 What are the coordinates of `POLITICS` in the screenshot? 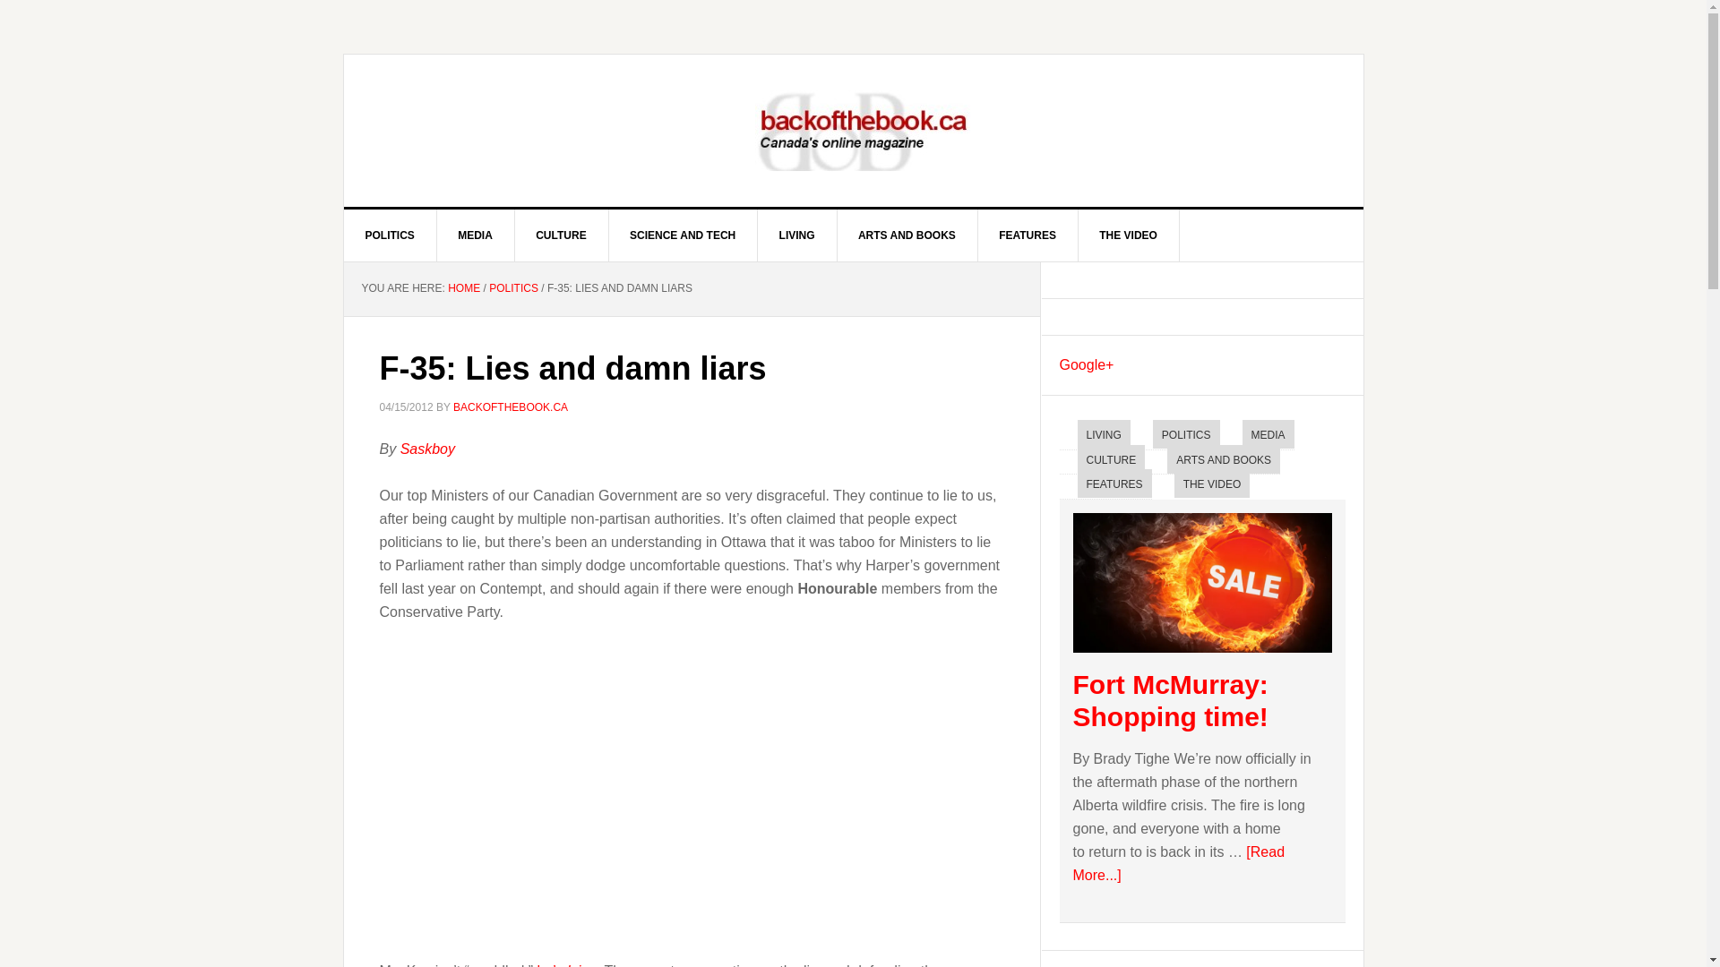 It's located at (391, 235).